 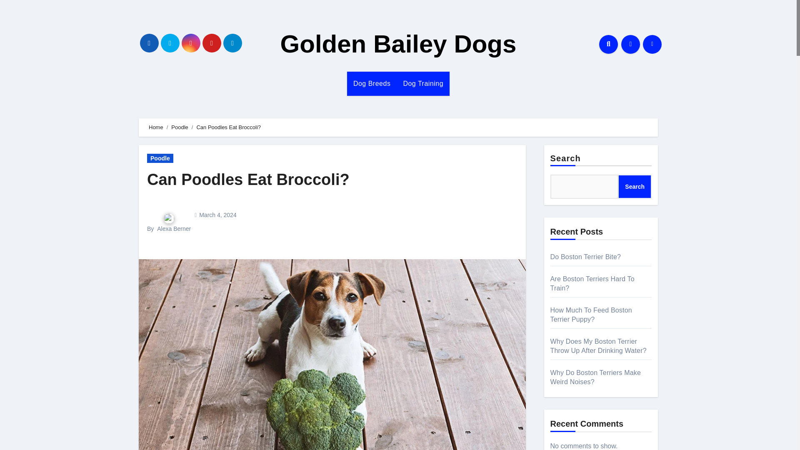 I want to click on Dog Breeds, so click(x=372, y=83).